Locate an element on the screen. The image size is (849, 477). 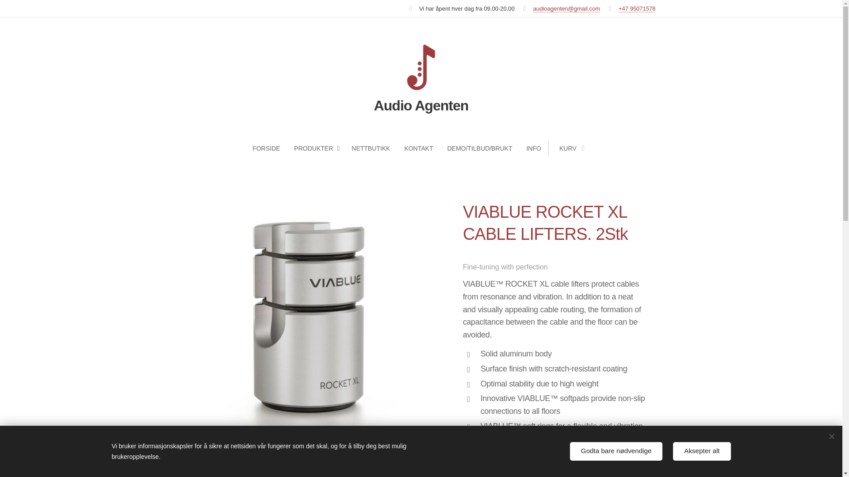
INFO is located at coordinates (533, 148).